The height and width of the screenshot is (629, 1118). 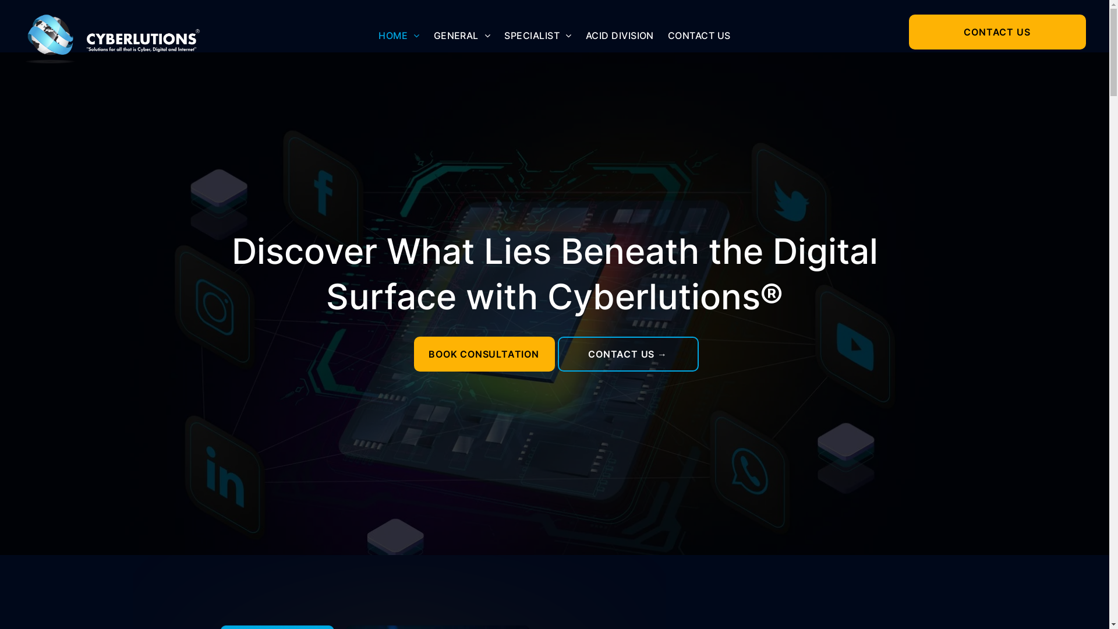 I want to click on BOOK CONSULTATION, so click(x=484, y=354).